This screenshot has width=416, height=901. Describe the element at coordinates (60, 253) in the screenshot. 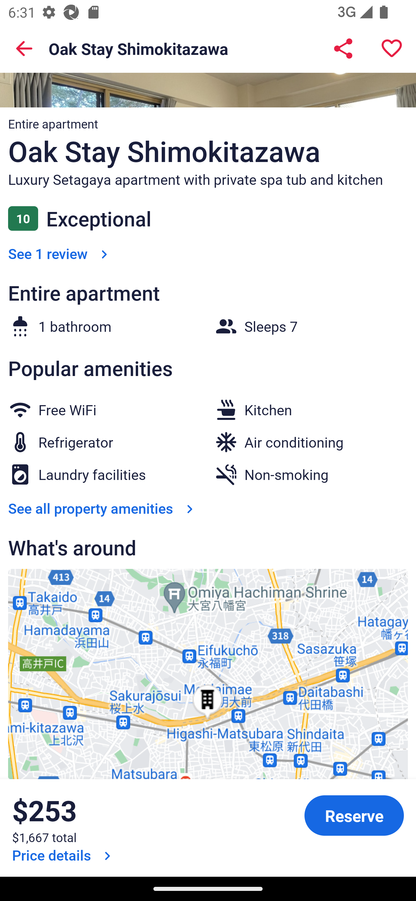

I see `See 1 review See 1 review Link` at that location.